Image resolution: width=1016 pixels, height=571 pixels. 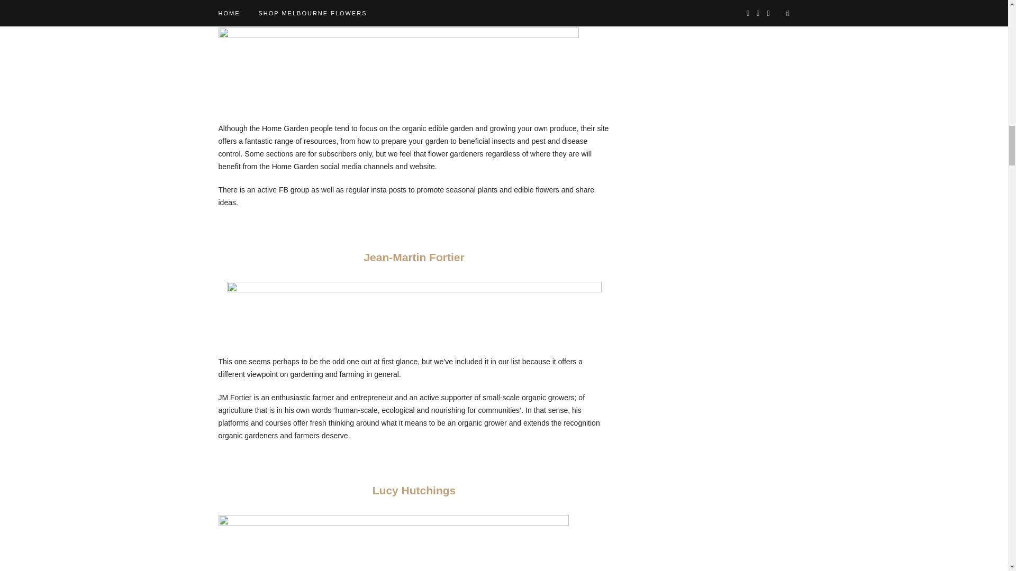 What do you see at coordinates (414, 257) in the screenshot?
I see `Jean-Martin Fortier` at bounding box center [414, 257].